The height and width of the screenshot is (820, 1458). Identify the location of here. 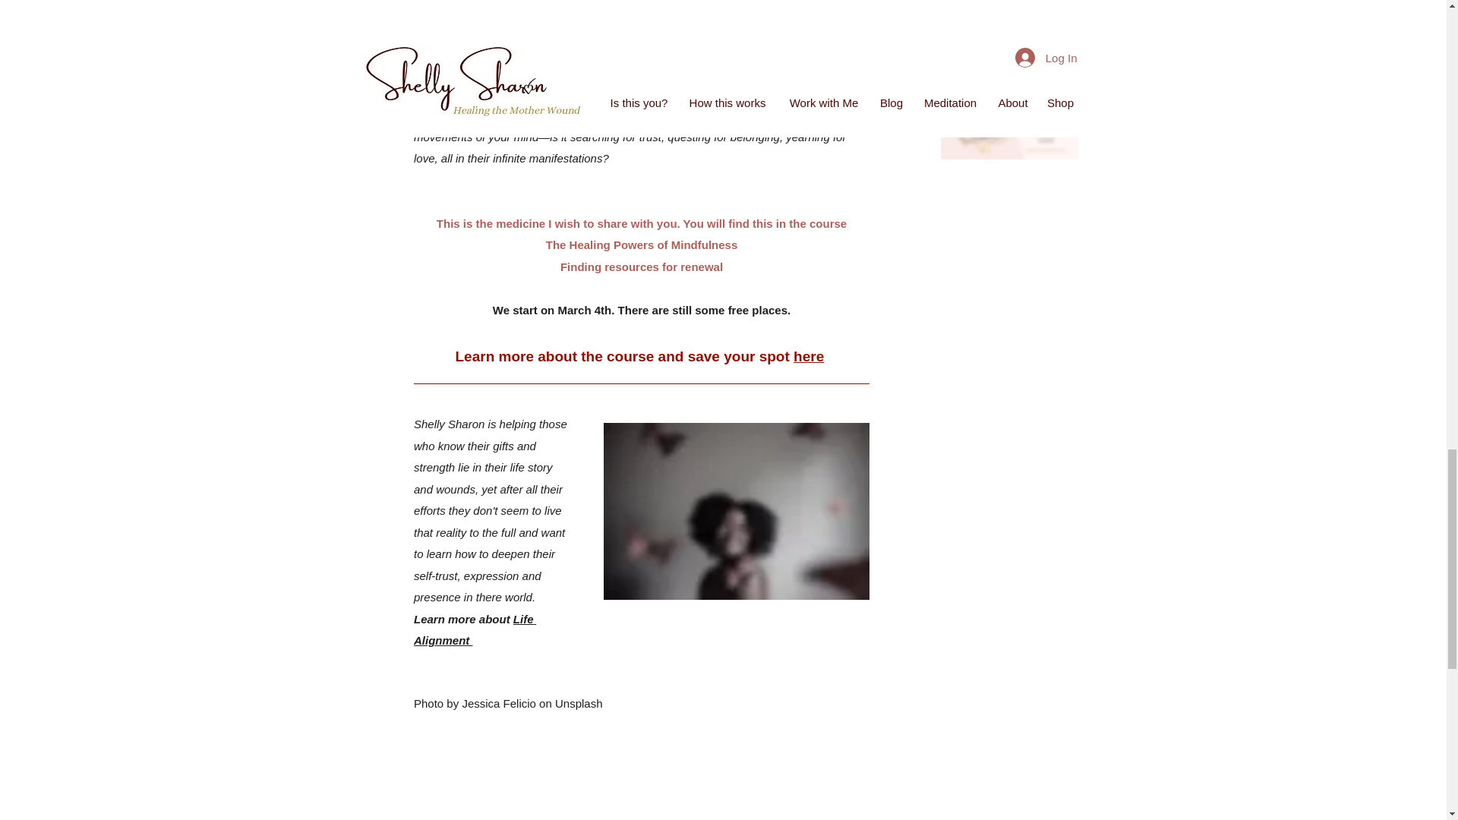
(808, 355).